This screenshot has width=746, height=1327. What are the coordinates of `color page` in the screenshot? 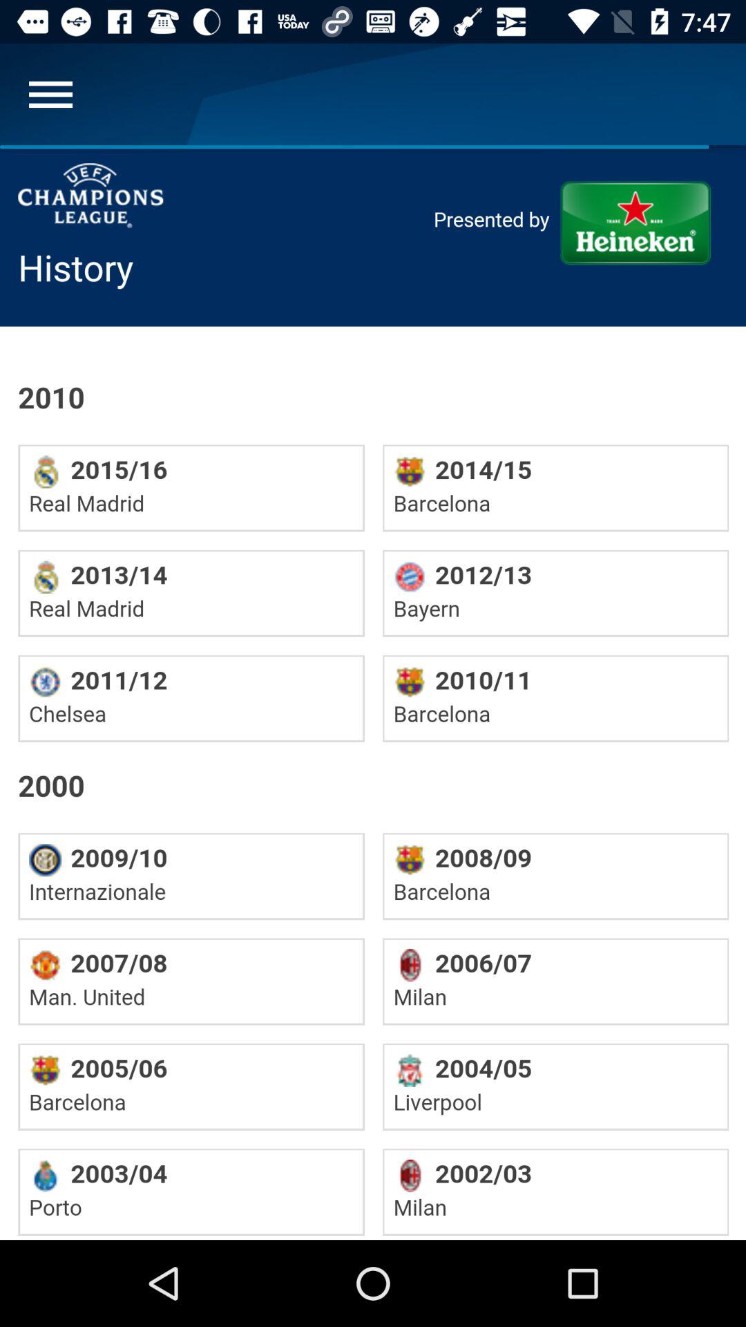 It's located at (373, 693).